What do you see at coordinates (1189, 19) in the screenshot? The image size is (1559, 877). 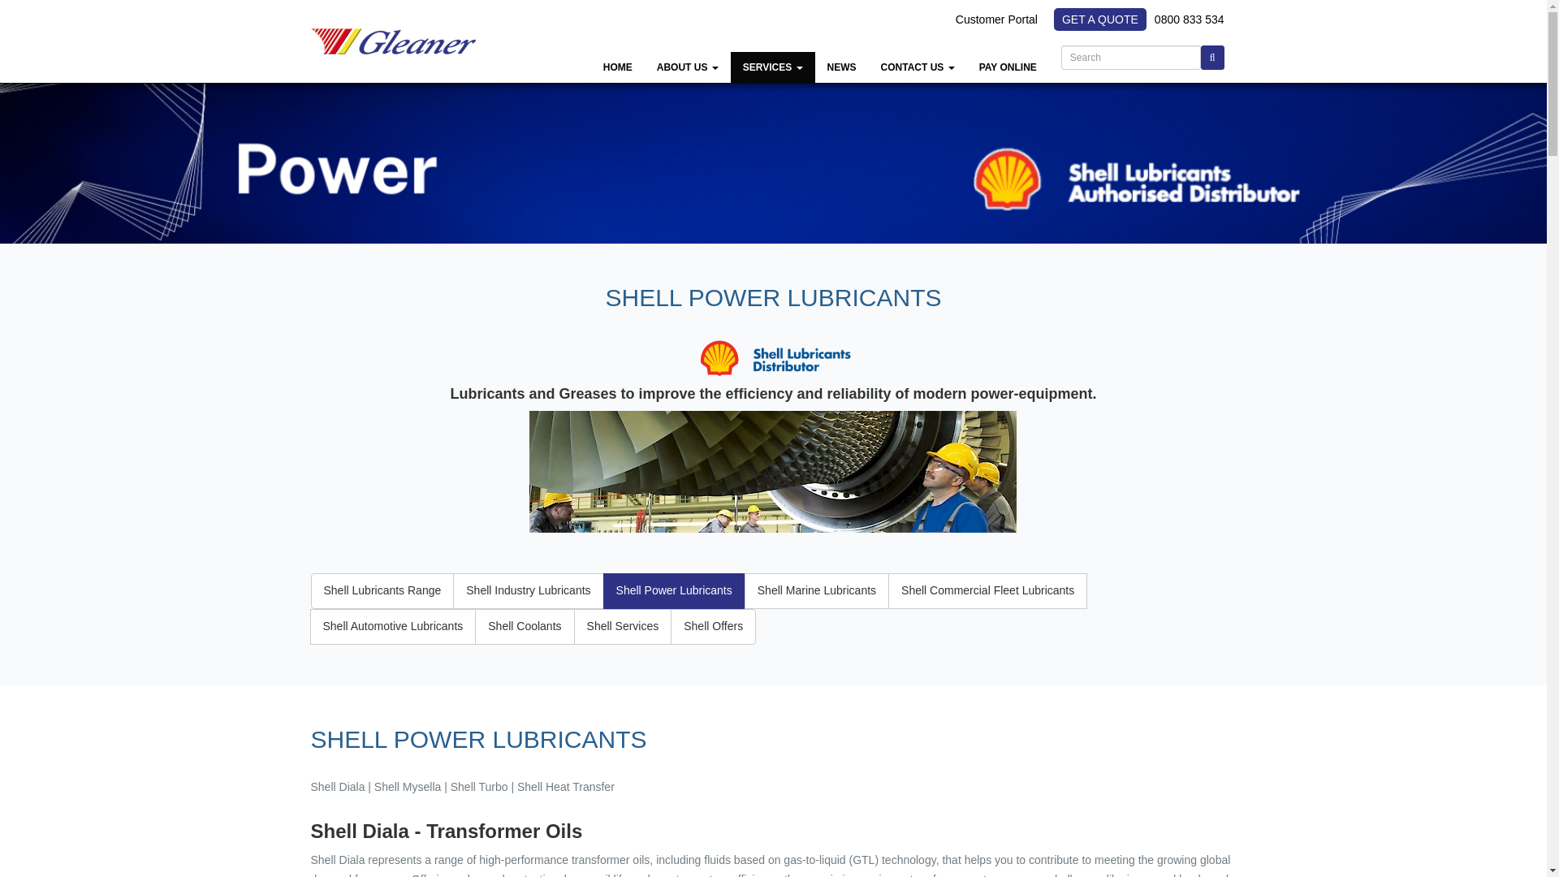 I see `0800 833 534` at bounding box center [1189, 19].